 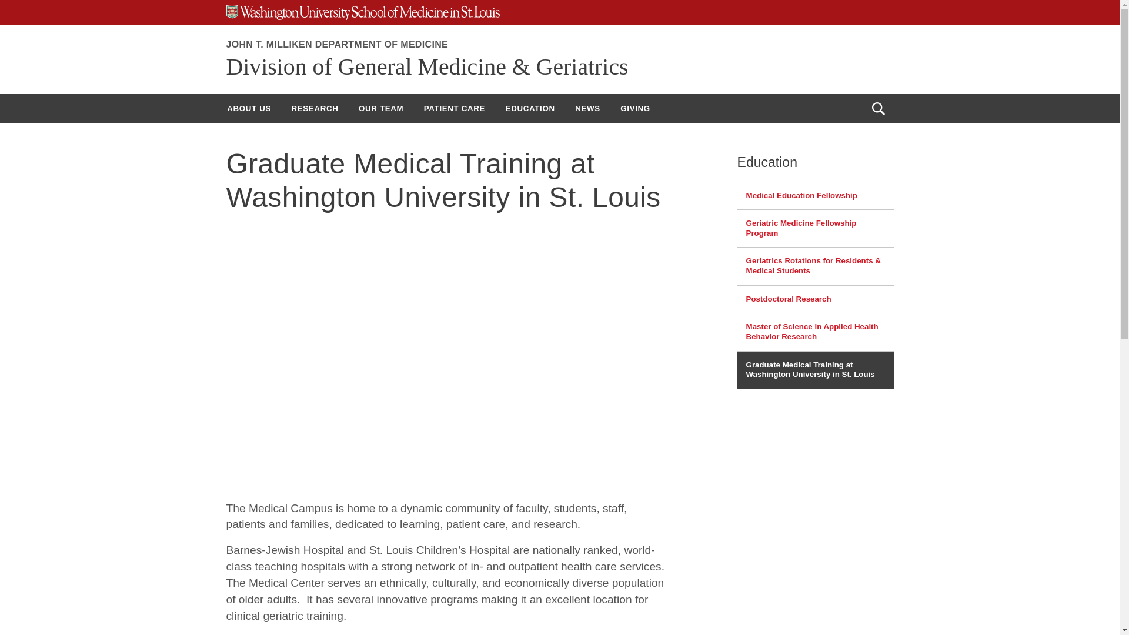 I want to click on RESEARCH, so click(x=314, y=108).